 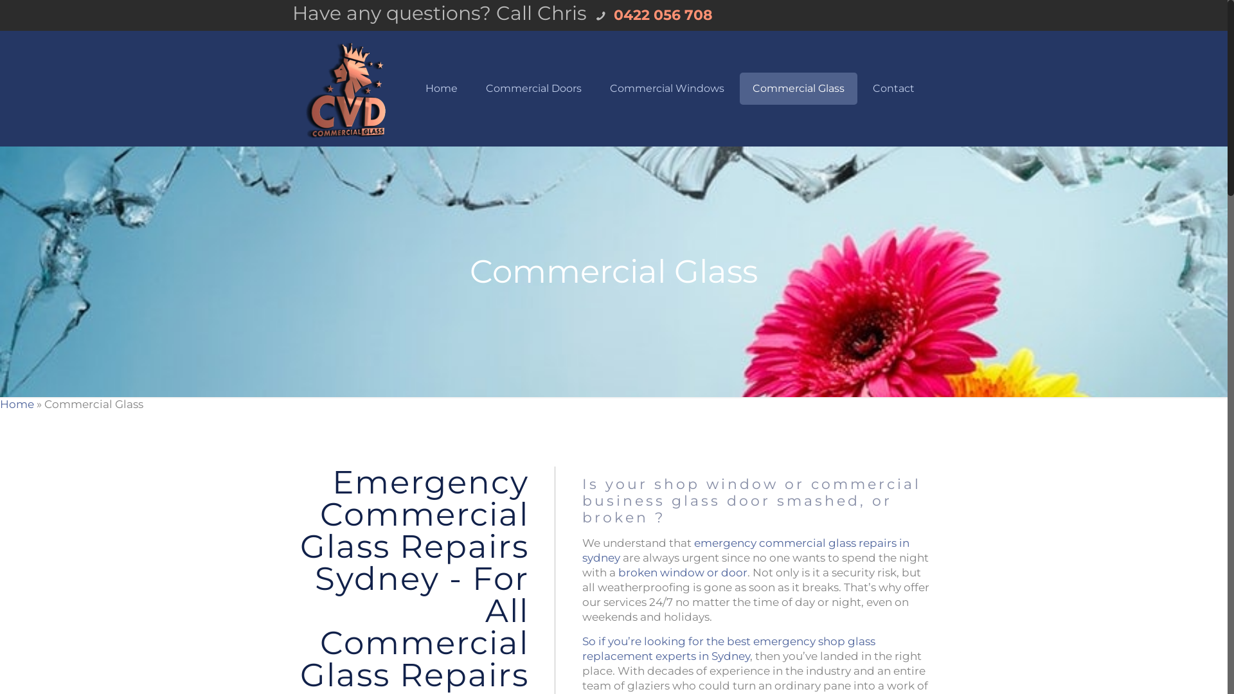 What do you see at coordinates (442, 89) in the screenshot?
I see `Home` at bounding box center [442, 89].